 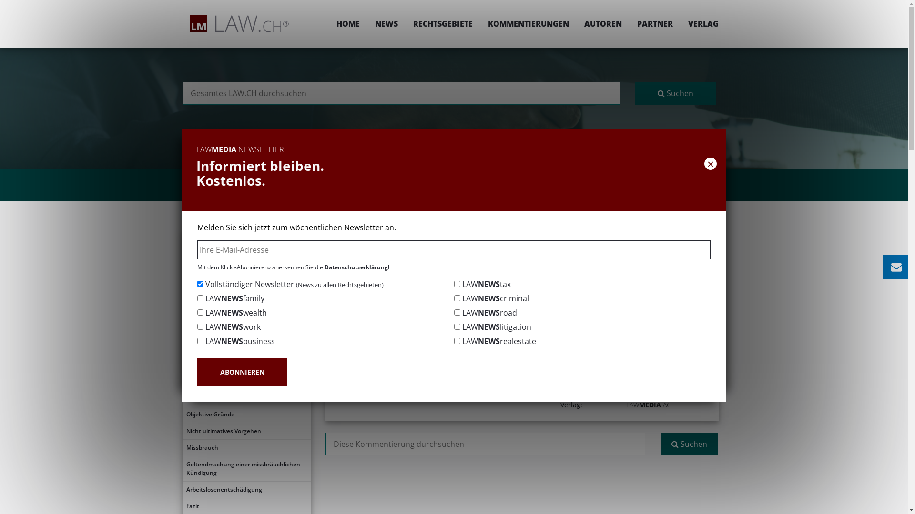 What do you see at coordinates (689, 267) in the screenshot?
I see ` DRUCKEN / PDF` at bounding box center [689, 267].